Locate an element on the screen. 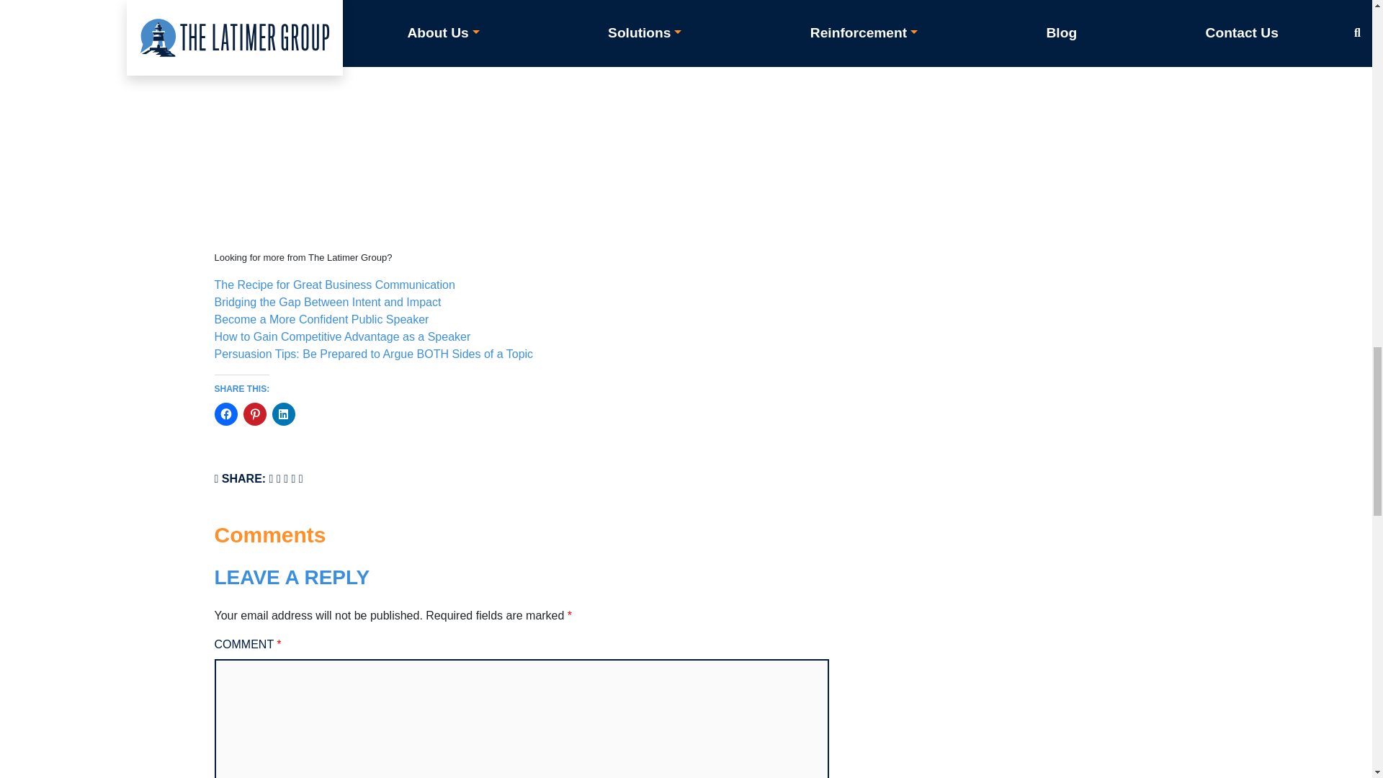  Click to share on LinkedIn is located at coordinates (284, 413).